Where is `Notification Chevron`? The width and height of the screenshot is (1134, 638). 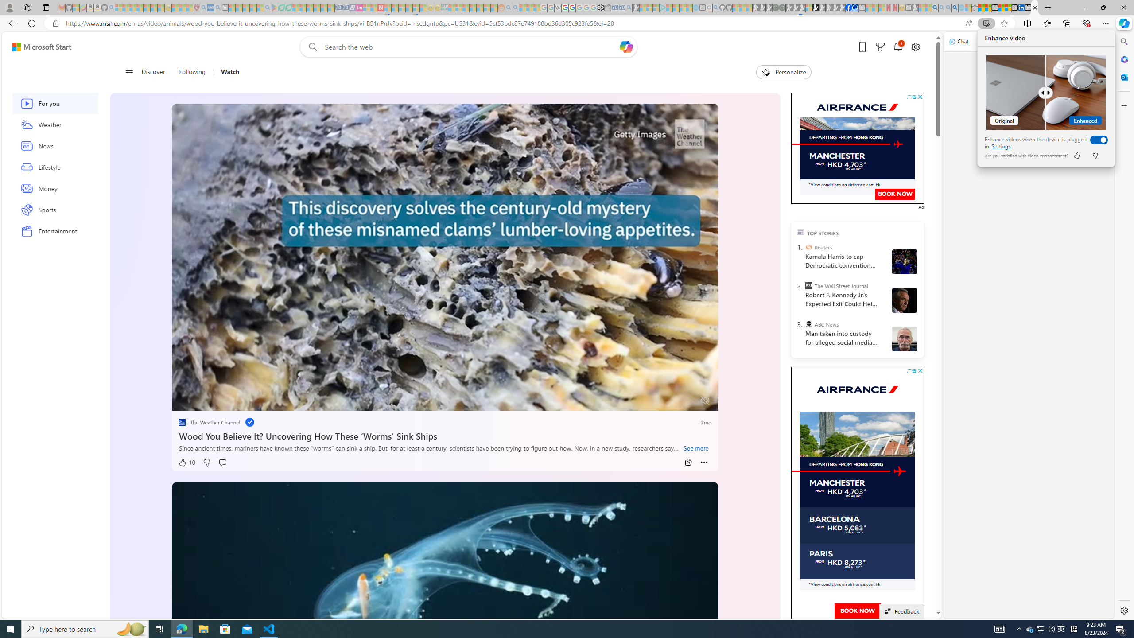 Notification Chevron is located at coordinates (1019, 629).